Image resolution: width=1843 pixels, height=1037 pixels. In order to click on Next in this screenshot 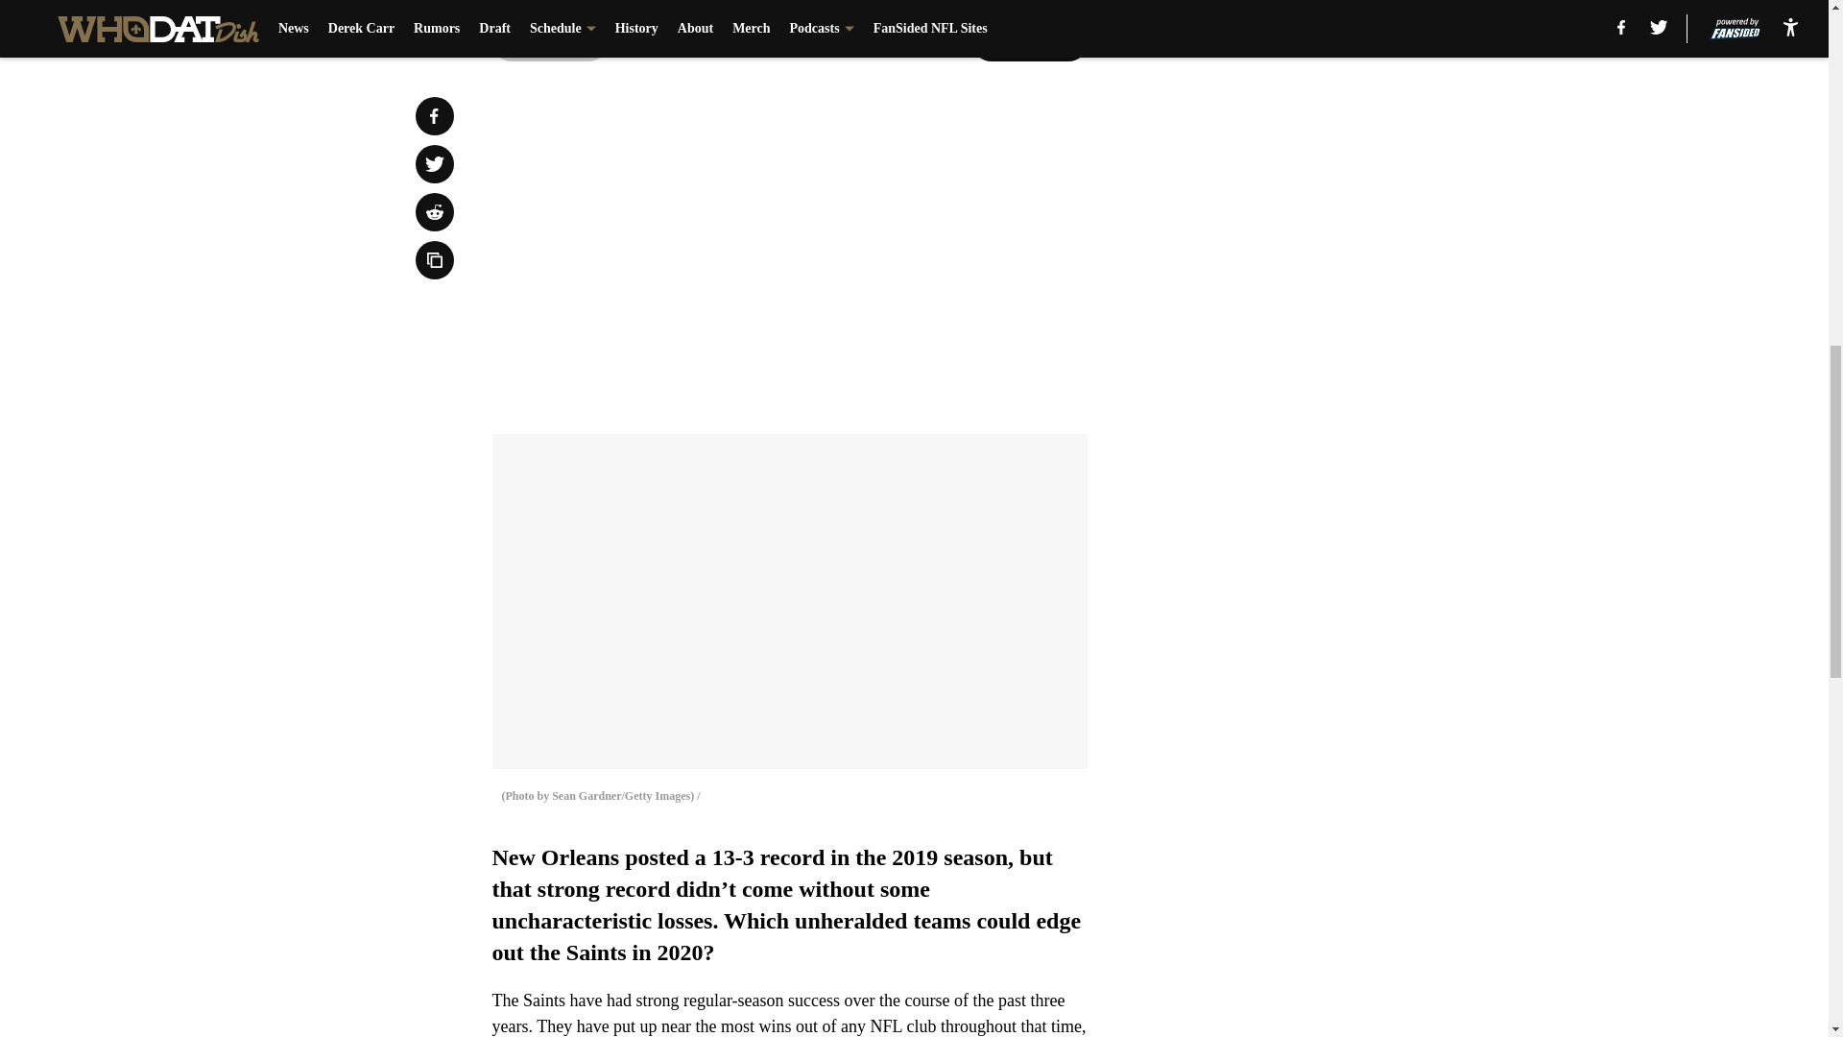, I will do `click(1029, 41)`.